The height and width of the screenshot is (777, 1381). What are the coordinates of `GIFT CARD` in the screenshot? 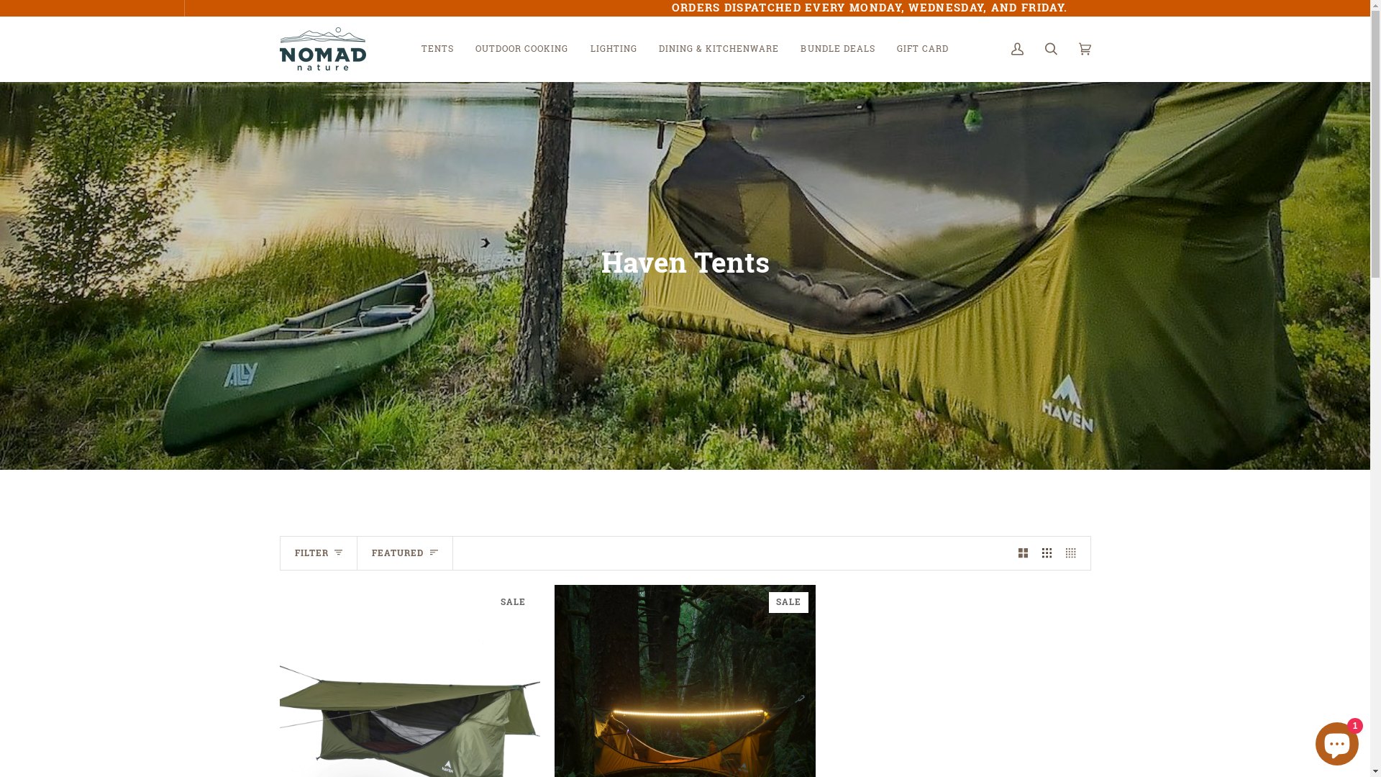 It's located at (923, 49).